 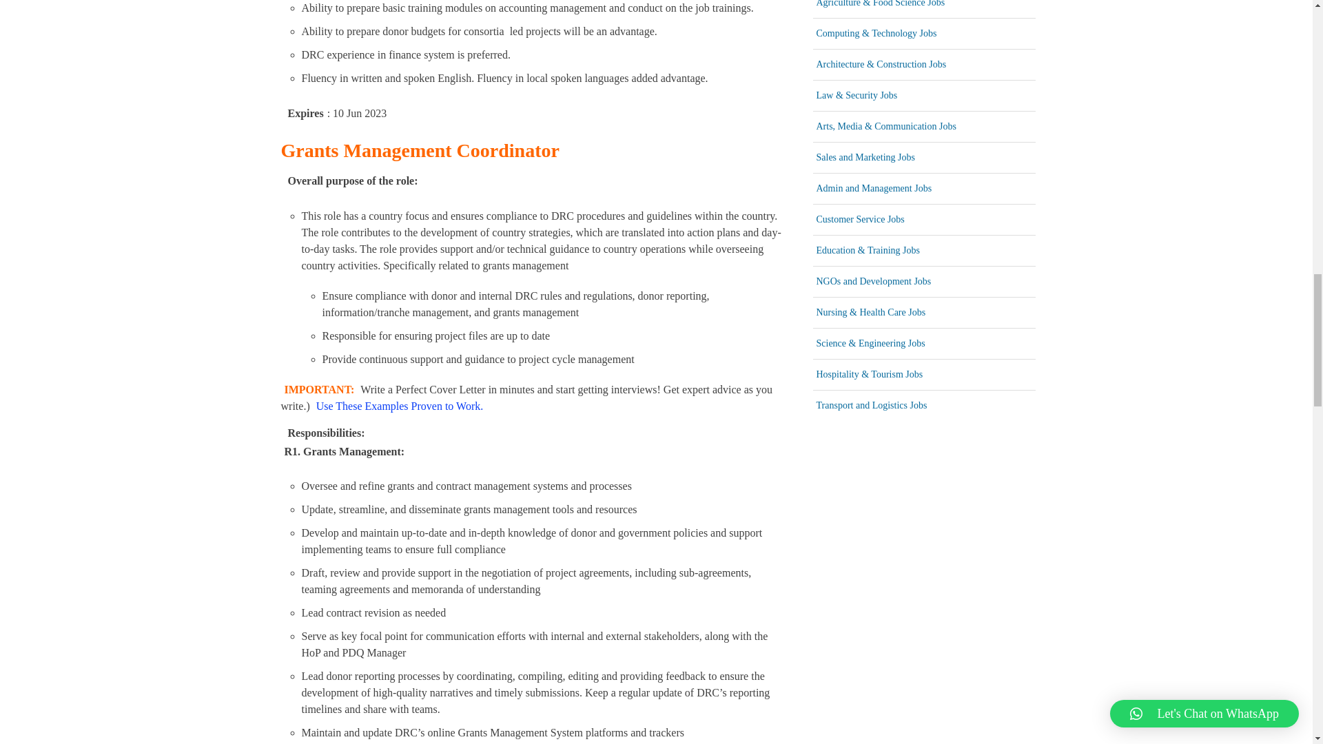 What do you see at coordinates (398, 405) in the screenshot?
I see `Use These Examples Proven to Work.` at bounding box center [398, 405].